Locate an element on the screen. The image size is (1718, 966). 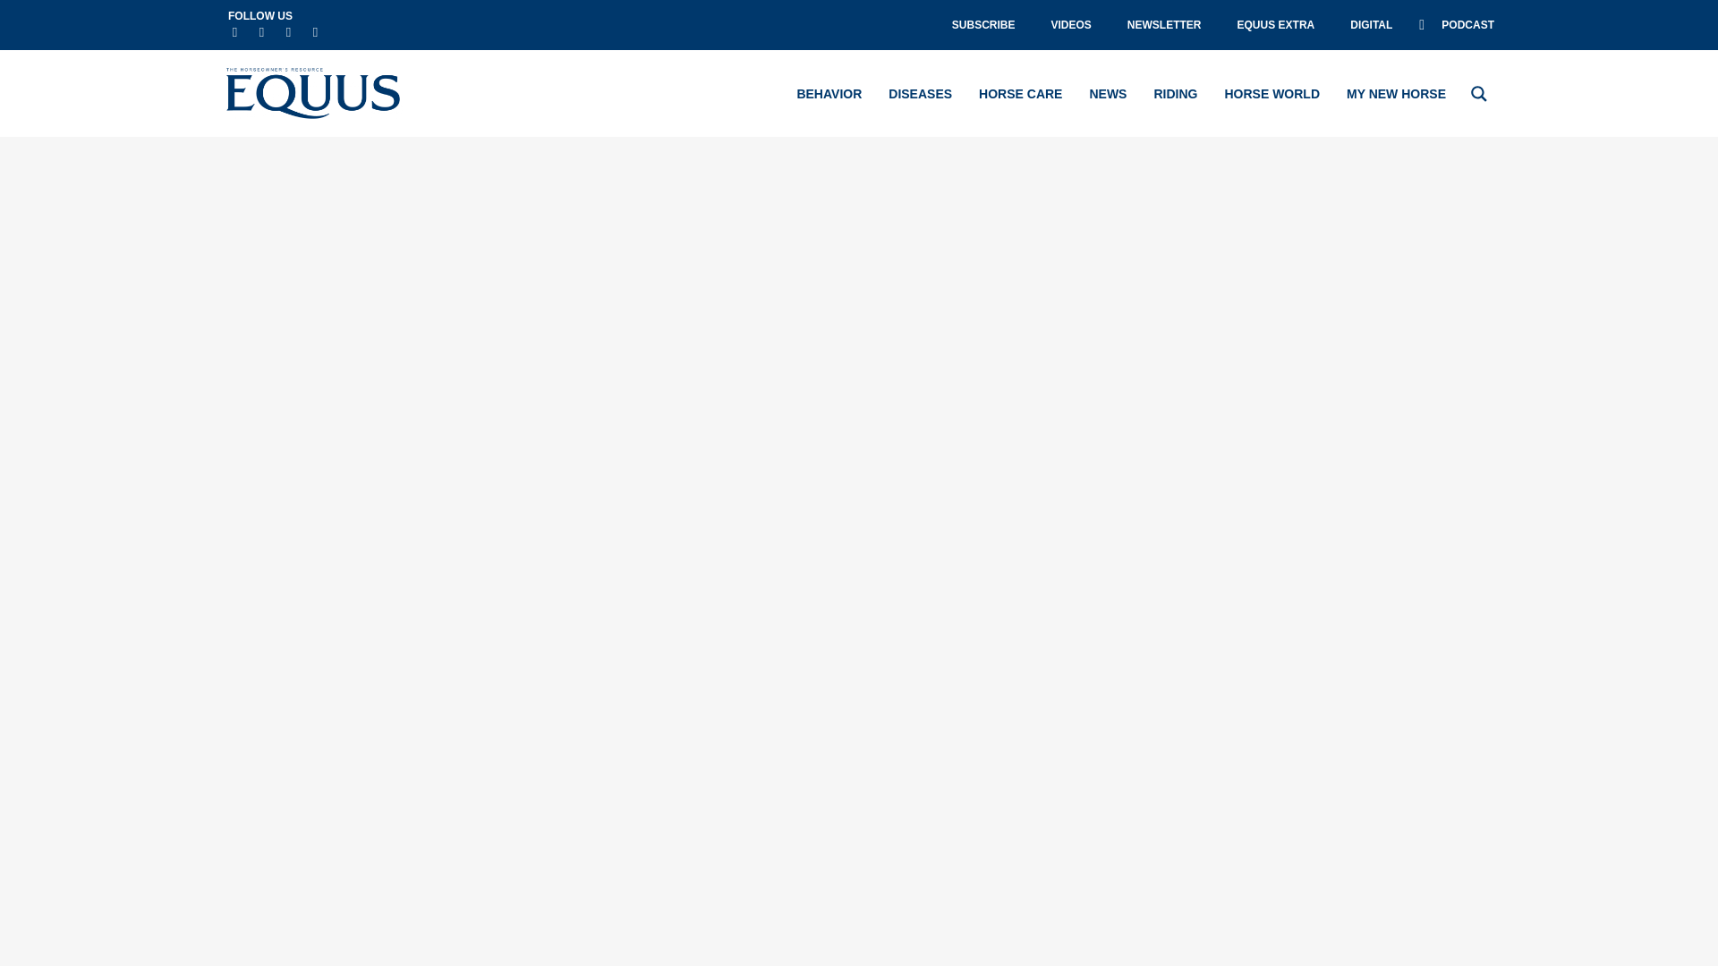
DISEASES is located at coordinates (920, 93).